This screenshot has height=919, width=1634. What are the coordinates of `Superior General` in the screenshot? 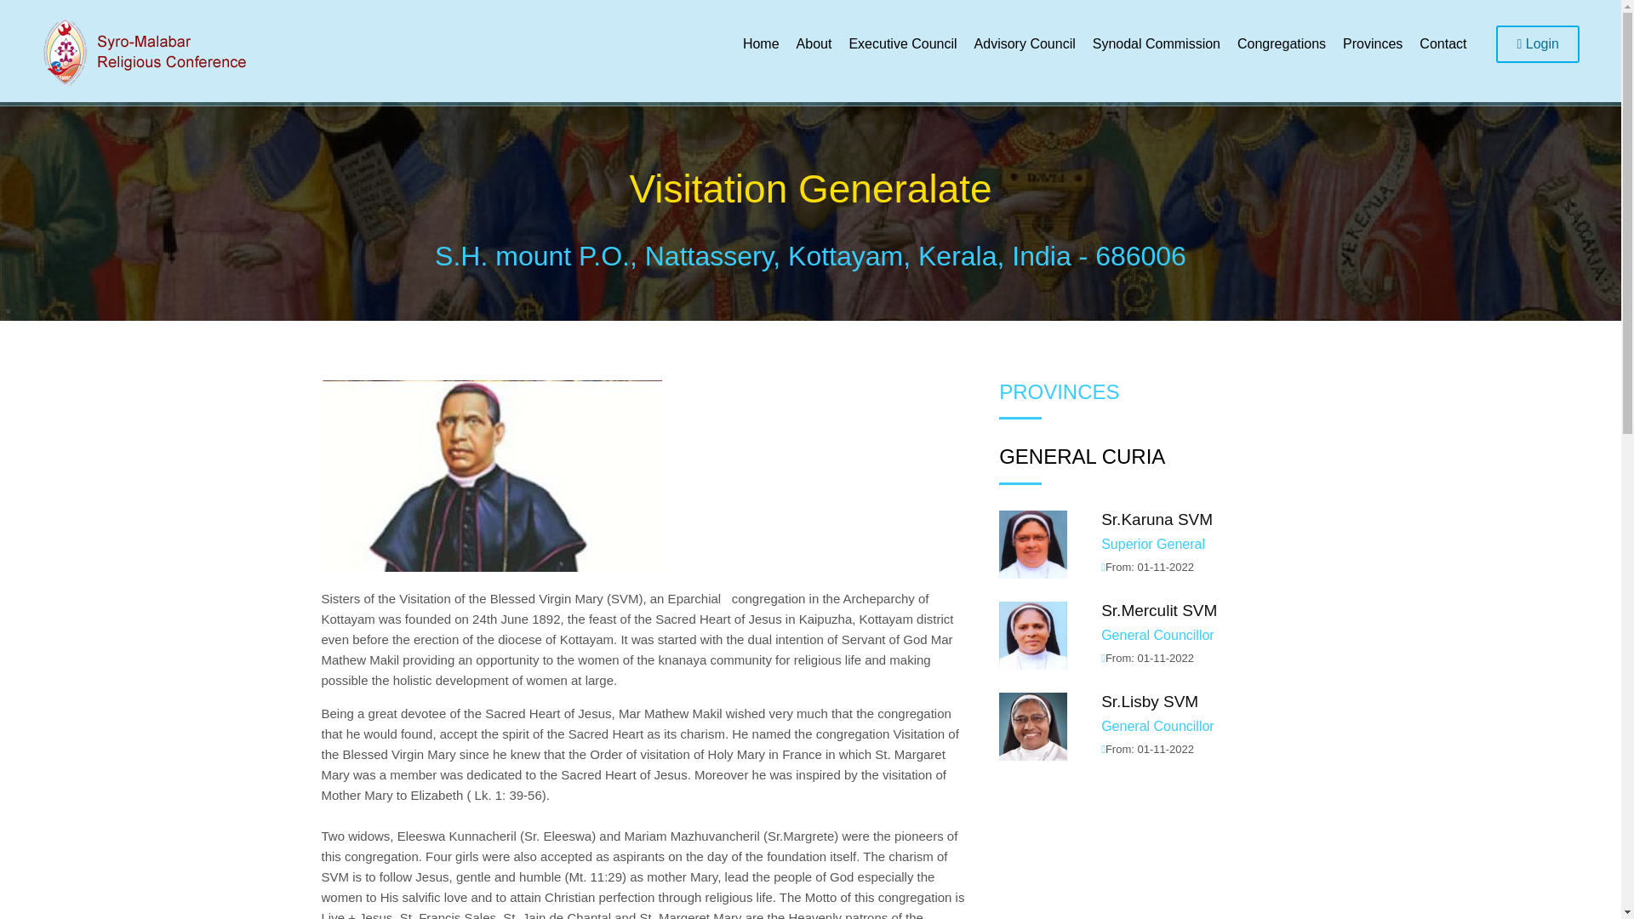 It's located at (1153, 544).